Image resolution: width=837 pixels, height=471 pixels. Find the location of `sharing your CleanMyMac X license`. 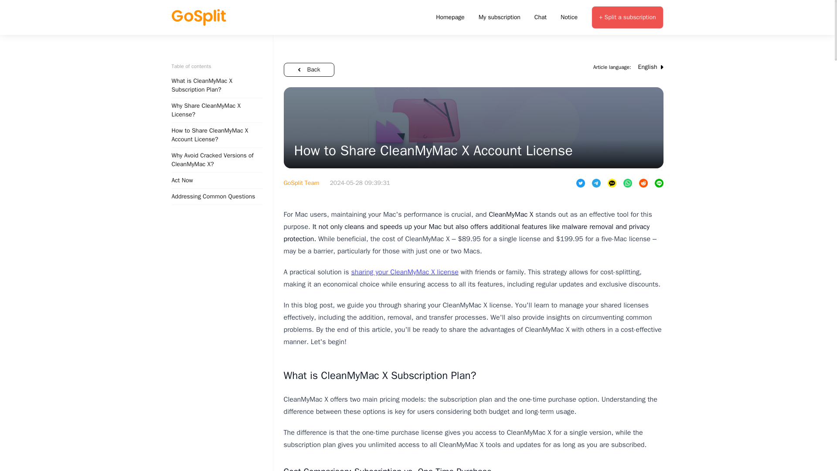

sharing your CleanMyMac X license is located at coordinates (404, 272).